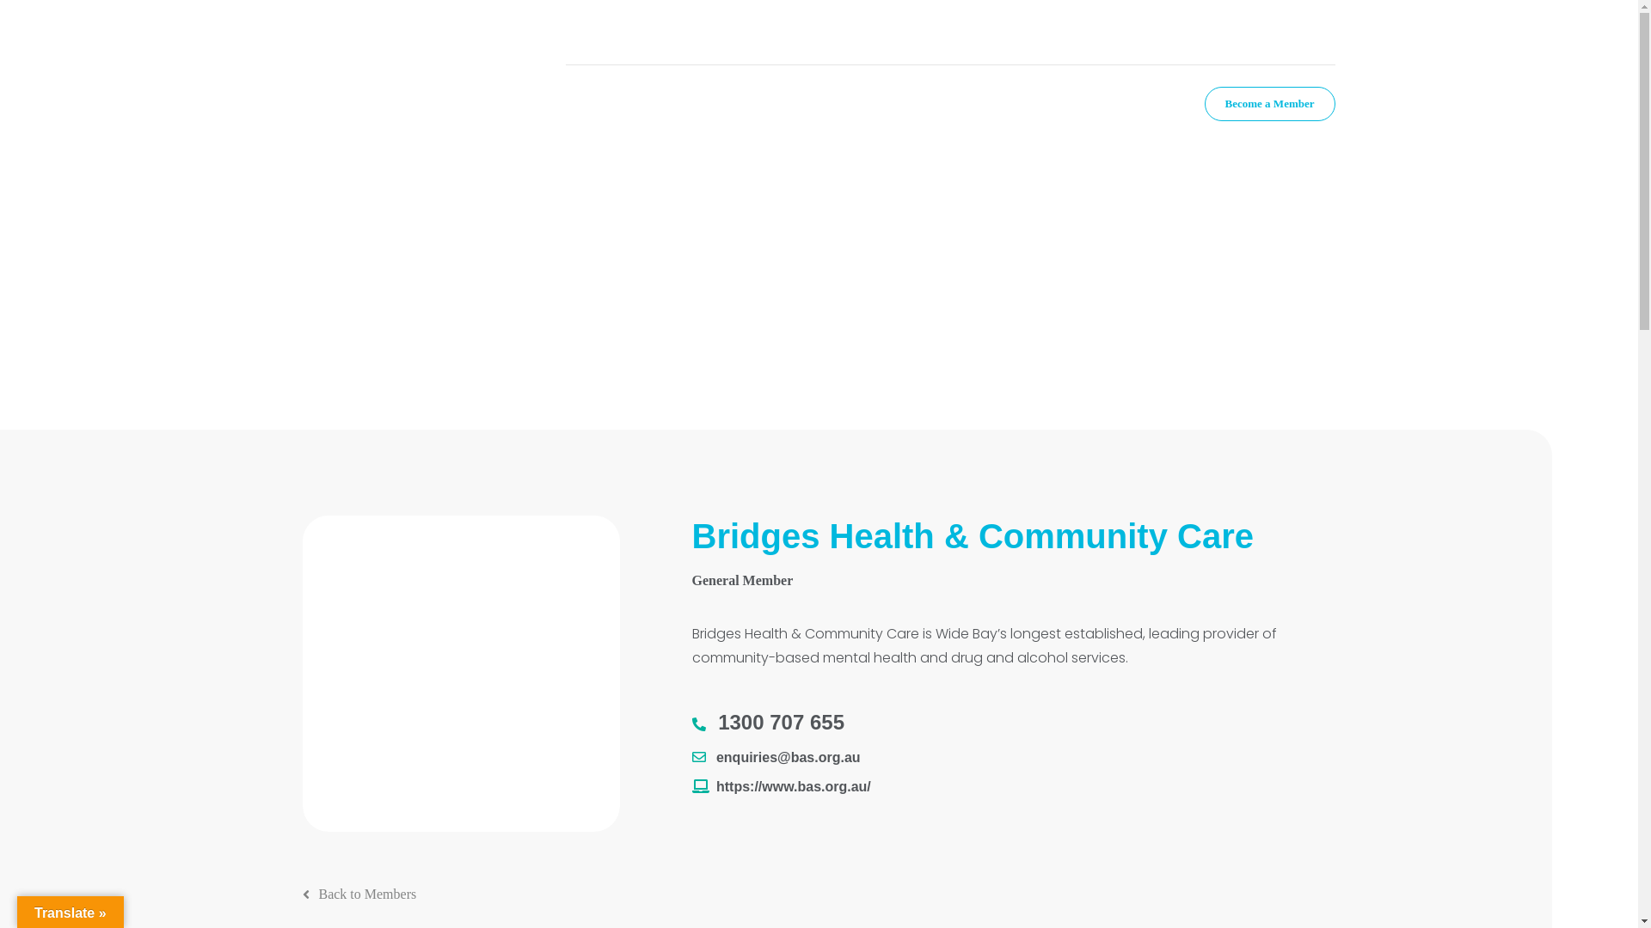 The width and height of the screenshot is (1651, 928). Describe the element at coordinates (1270, 104) in the screenshot. I see `Become a Member` at that location.